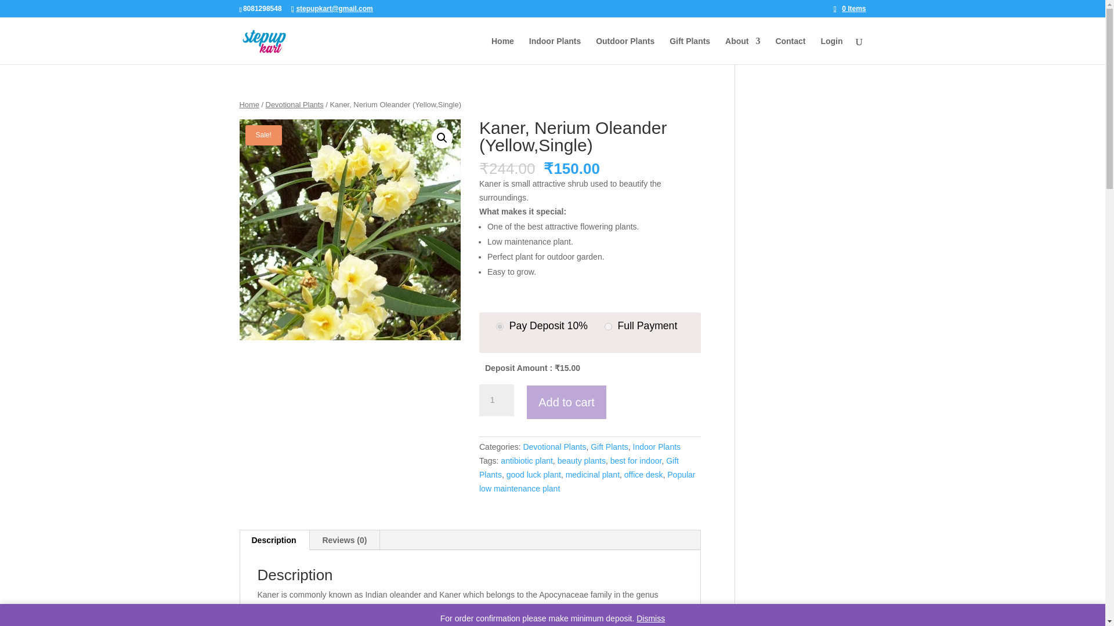  Describe the element at coordinates (689, 50) in the screenshot. I see `Gift Plants` at that location.